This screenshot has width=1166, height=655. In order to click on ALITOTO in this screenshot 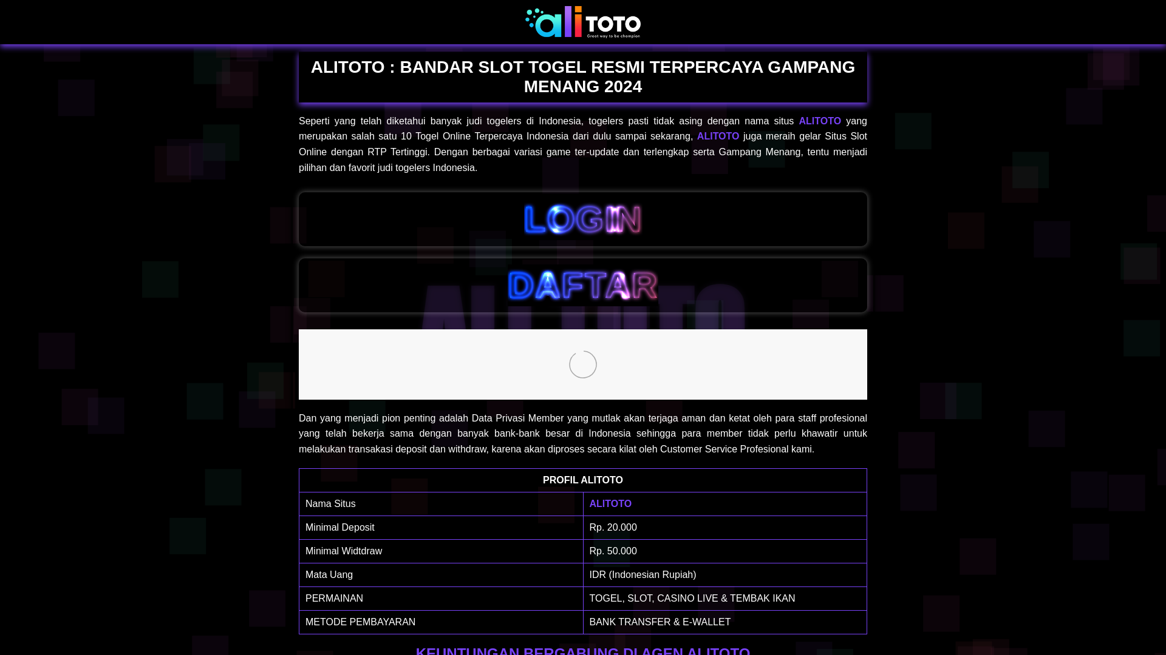, I will do `click(610, 503)`.